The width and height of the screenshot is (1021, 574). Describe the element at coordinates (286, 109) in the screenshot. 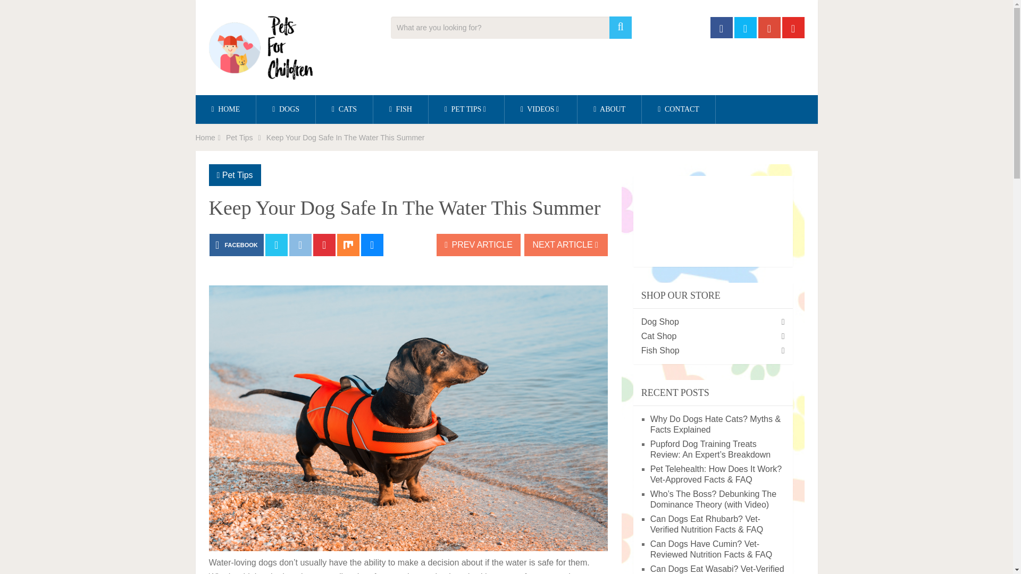

I see `DOGS` at that location.